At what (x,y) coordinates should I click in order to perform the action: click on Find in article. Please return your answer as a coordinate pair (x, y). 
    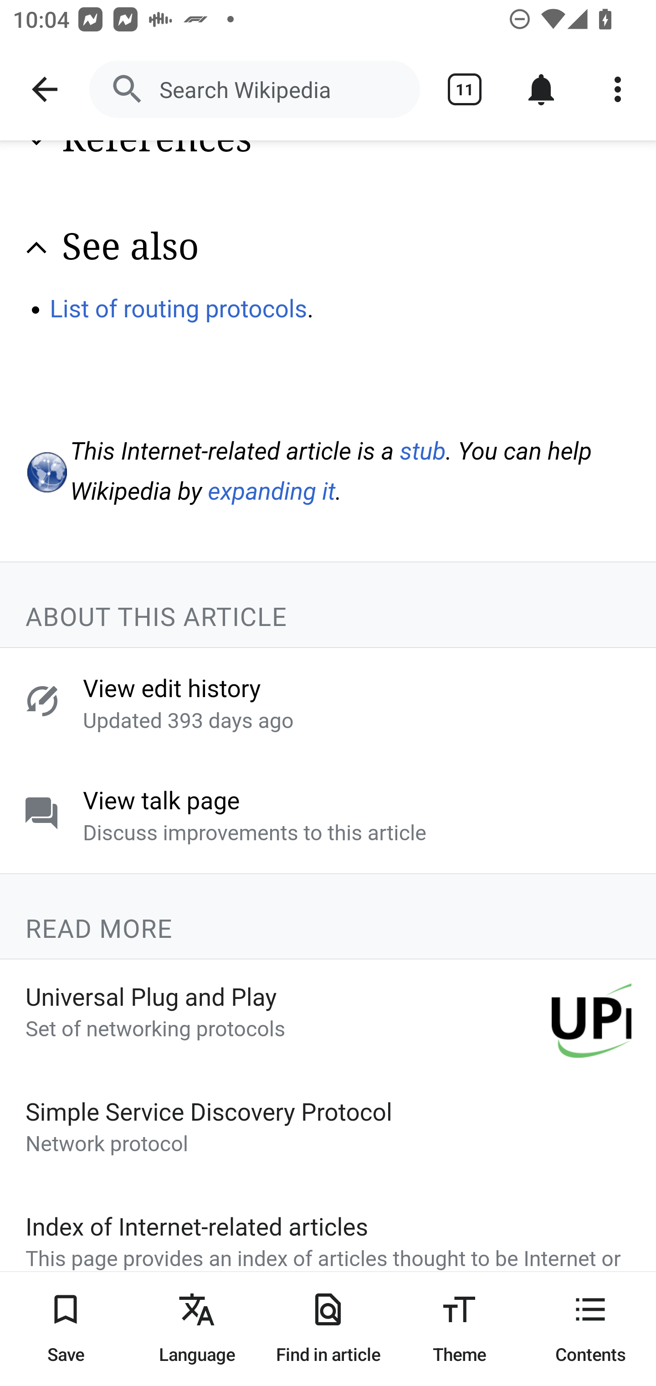
    Looking at the image, I should click on (328, 1329).